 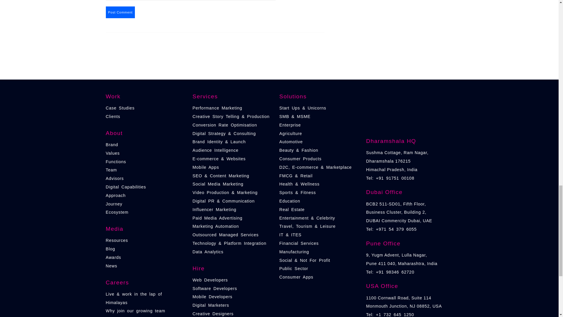 I want to click on Influencer Marketing, so click(x=214, y=210).